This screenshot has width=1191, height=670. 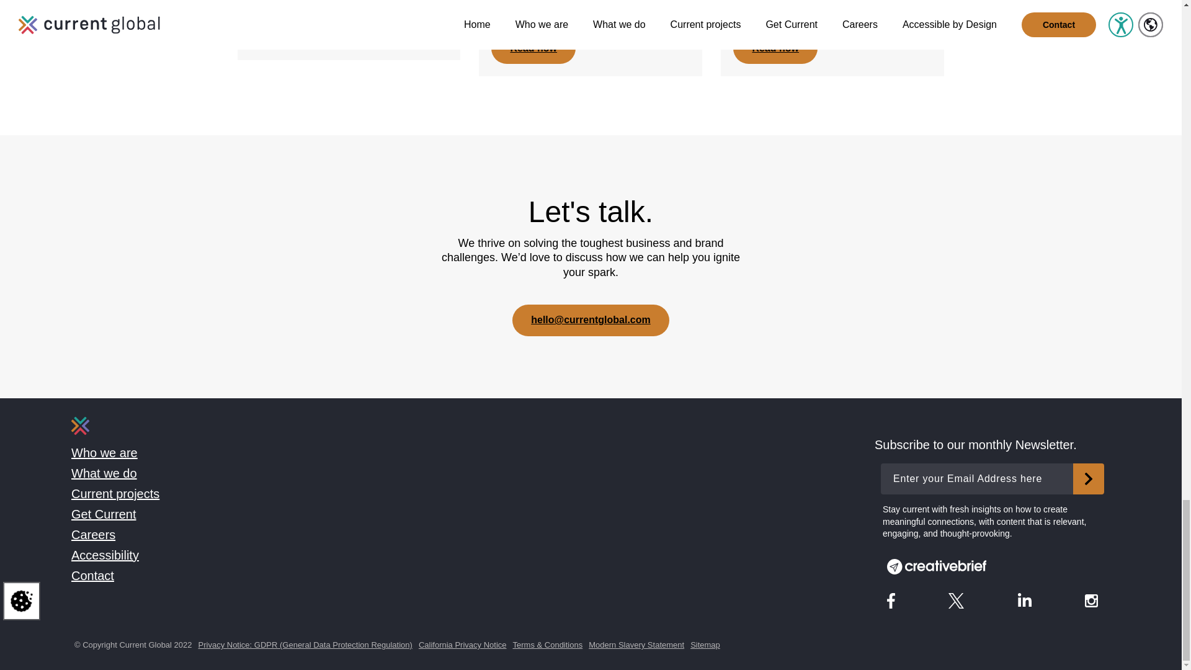 I want to click on Get Current, so click(x=103, y=514).